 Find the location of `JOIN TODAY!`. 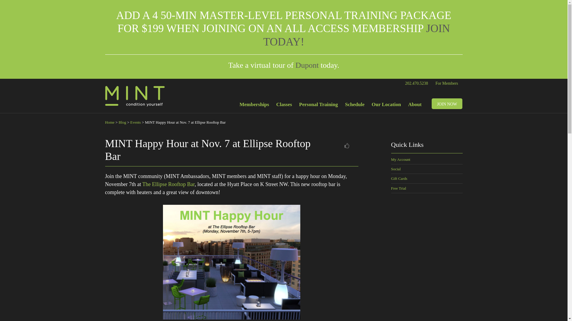

JOIN TODAY! is located at coordinates (357, 34).